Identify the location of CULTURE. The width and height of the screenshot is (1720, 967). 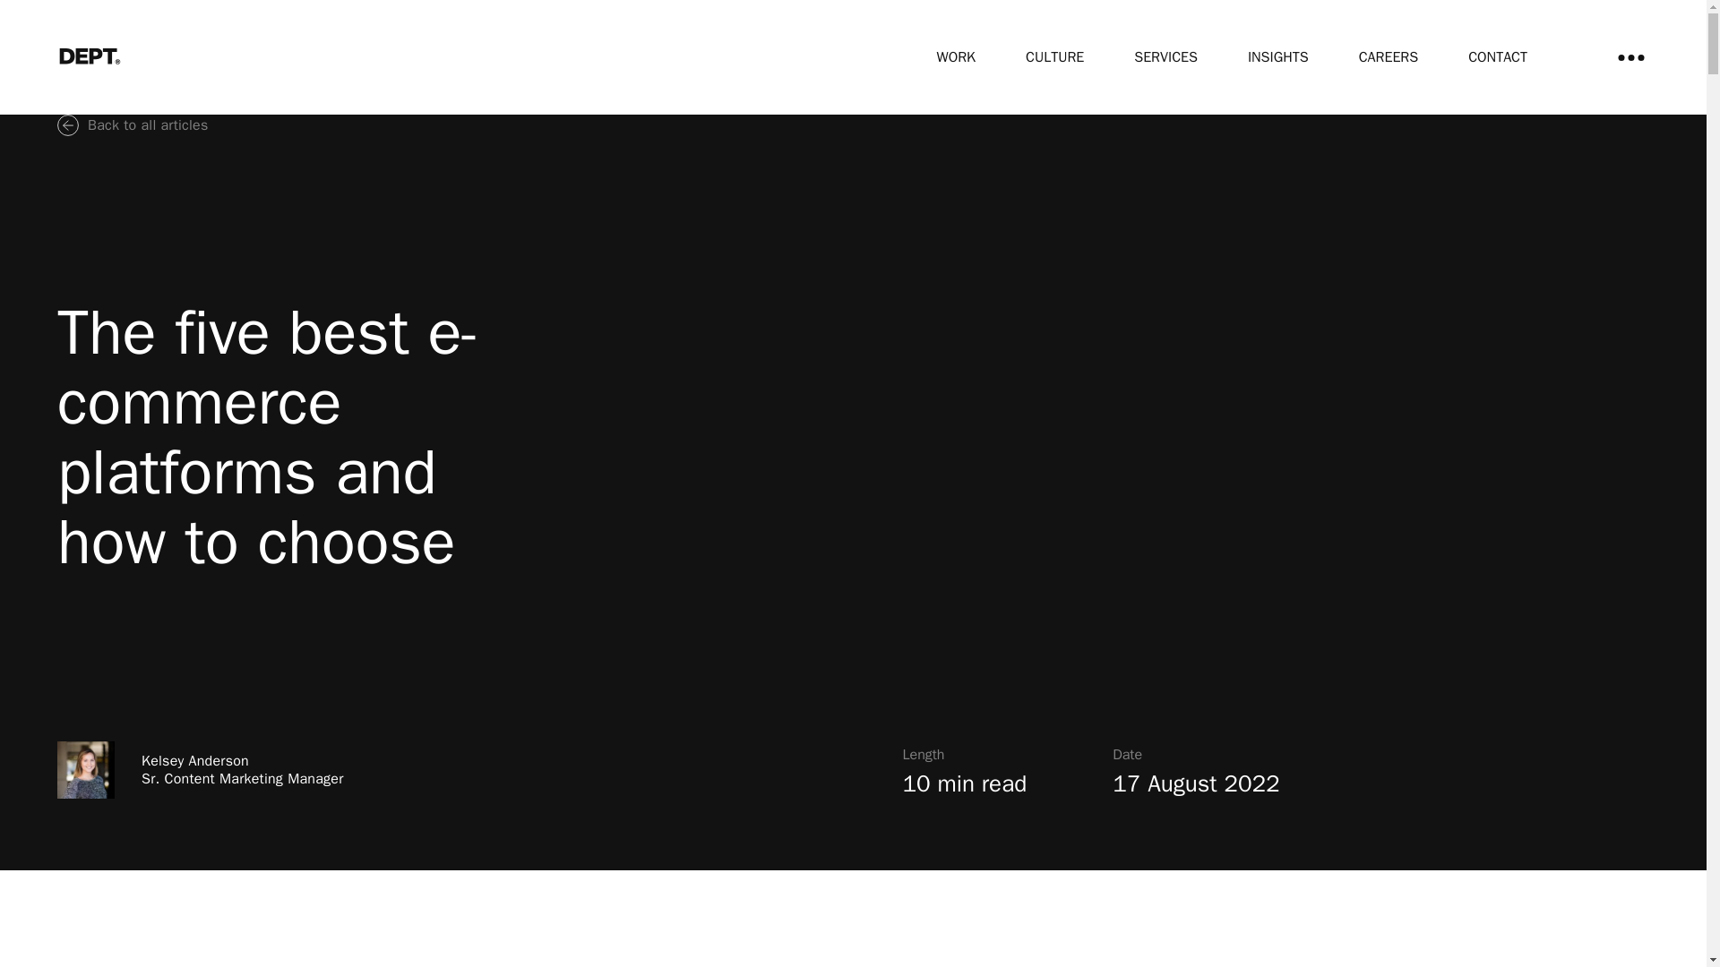
(1053, 57).